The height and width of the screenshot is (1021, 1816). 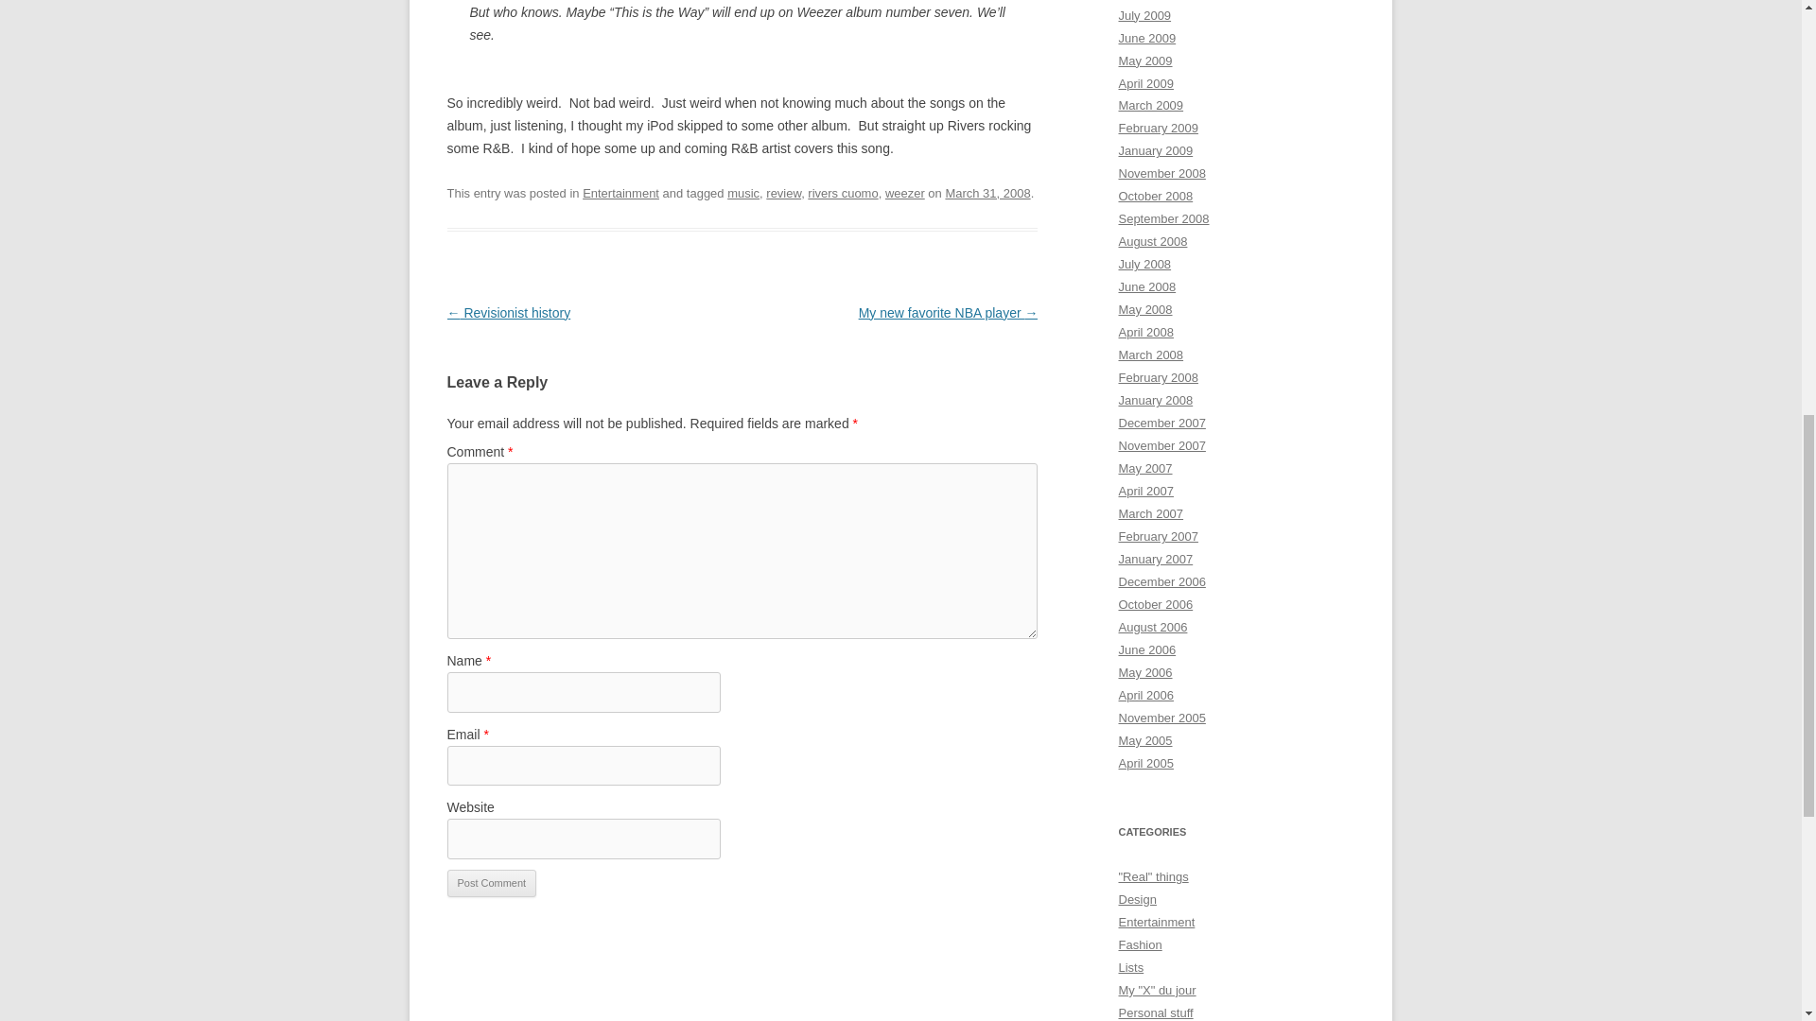 I want to click on Entertainment, so click(x=620, y=193).